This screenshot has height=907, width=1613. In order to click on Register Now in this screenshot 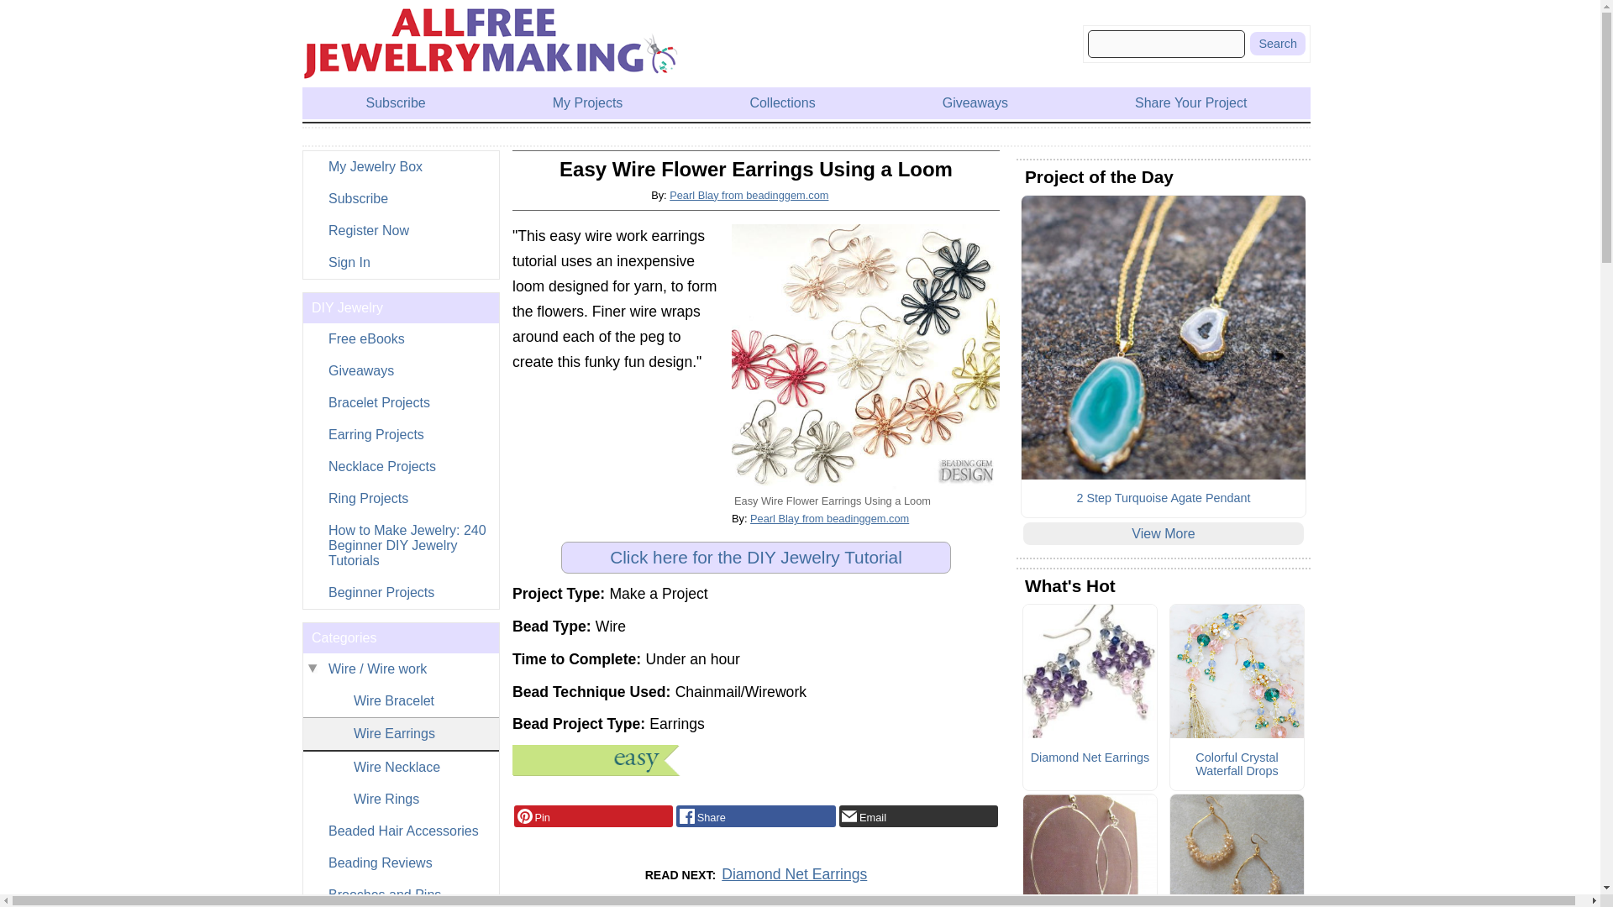, I will do `click(400, 230)`.